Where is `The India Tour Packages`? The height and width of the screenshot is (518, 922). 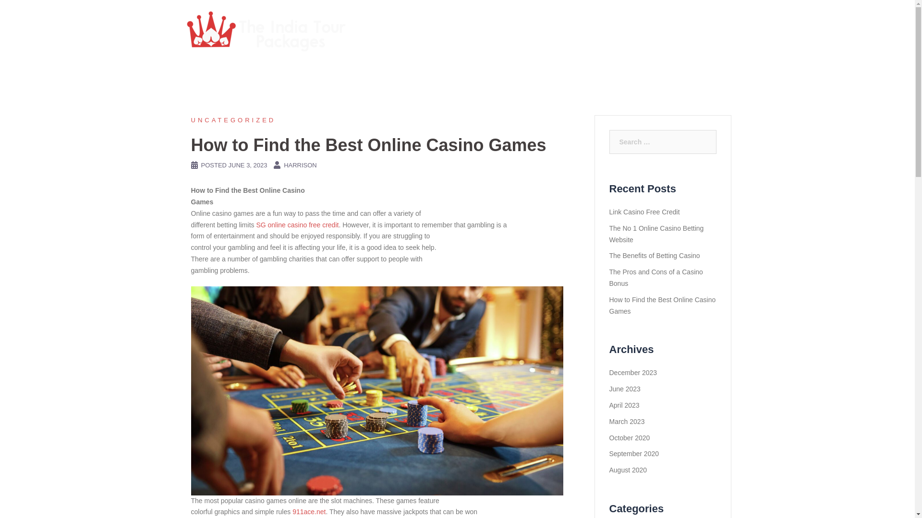
The India Tour Packages is located at coordinates (266, 30).